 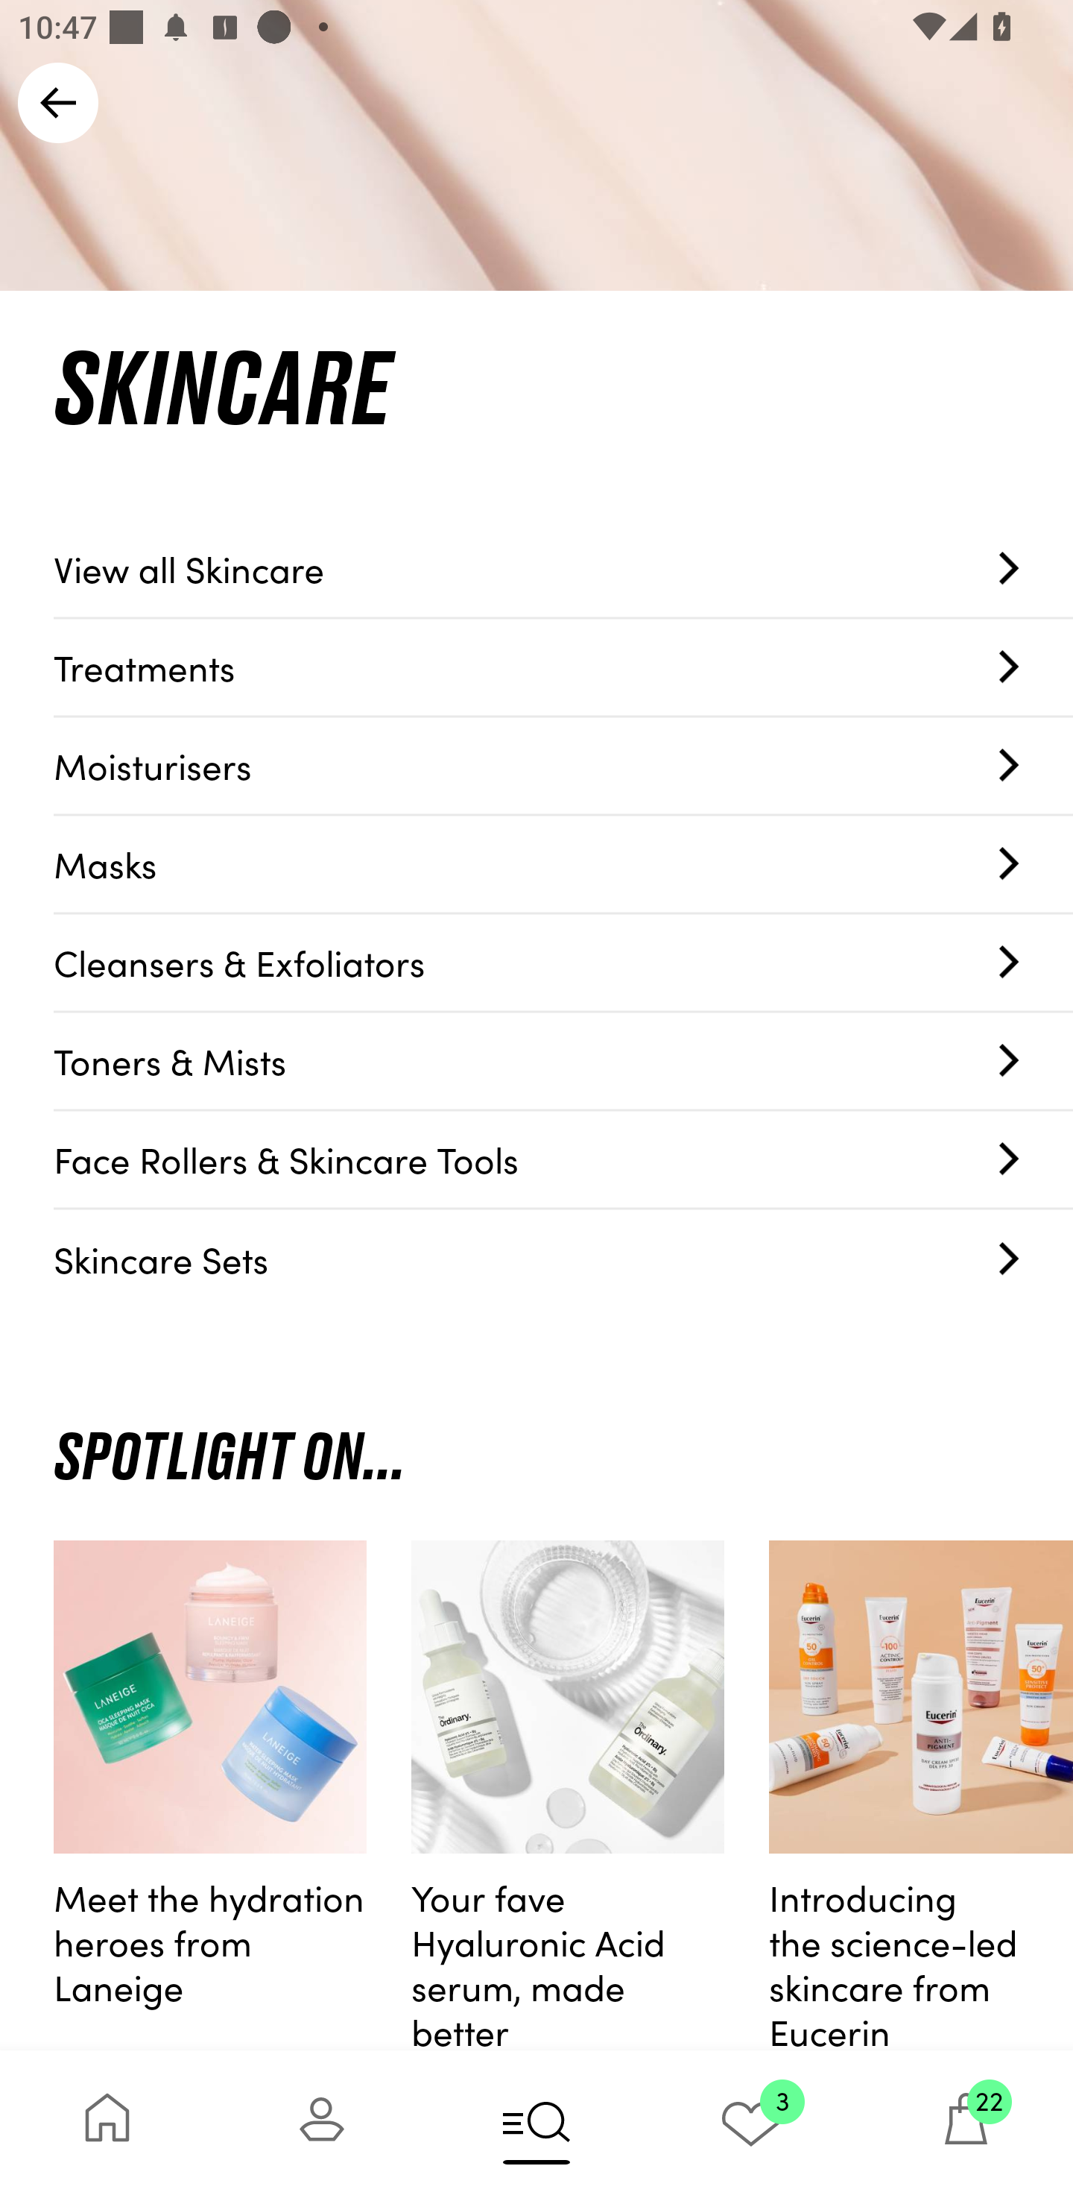 What do you see at coordinates (210, 1795) in the screenshot?
I see `Meet the hydration heroes from Laneige` at bounding box center [210, 1795].